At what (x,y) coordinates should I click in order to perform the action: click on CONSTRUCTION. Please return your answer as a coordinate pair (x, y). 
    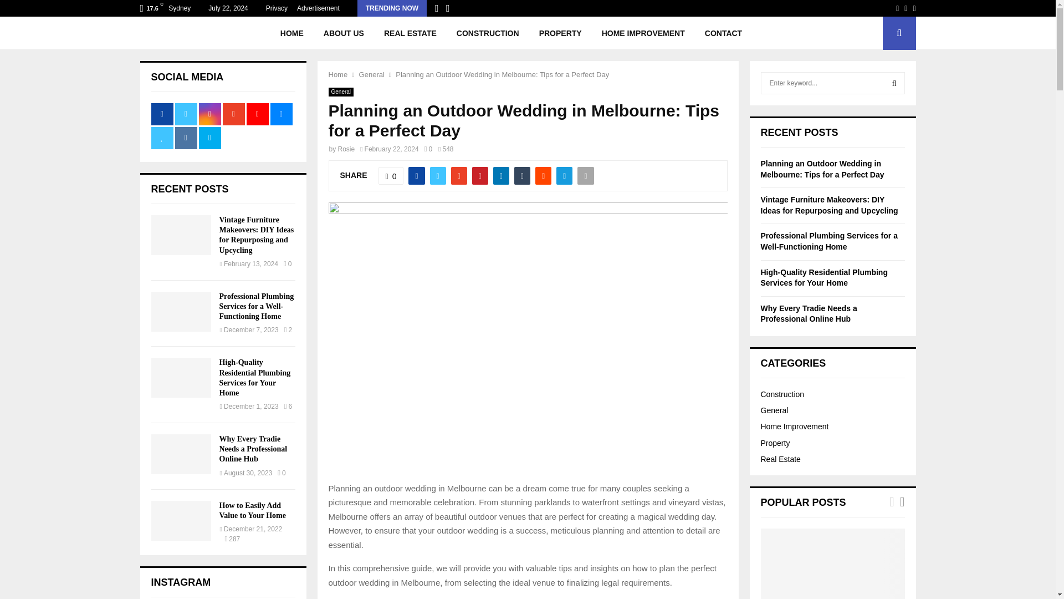
    Looking at the image, I should click on (488, 33).